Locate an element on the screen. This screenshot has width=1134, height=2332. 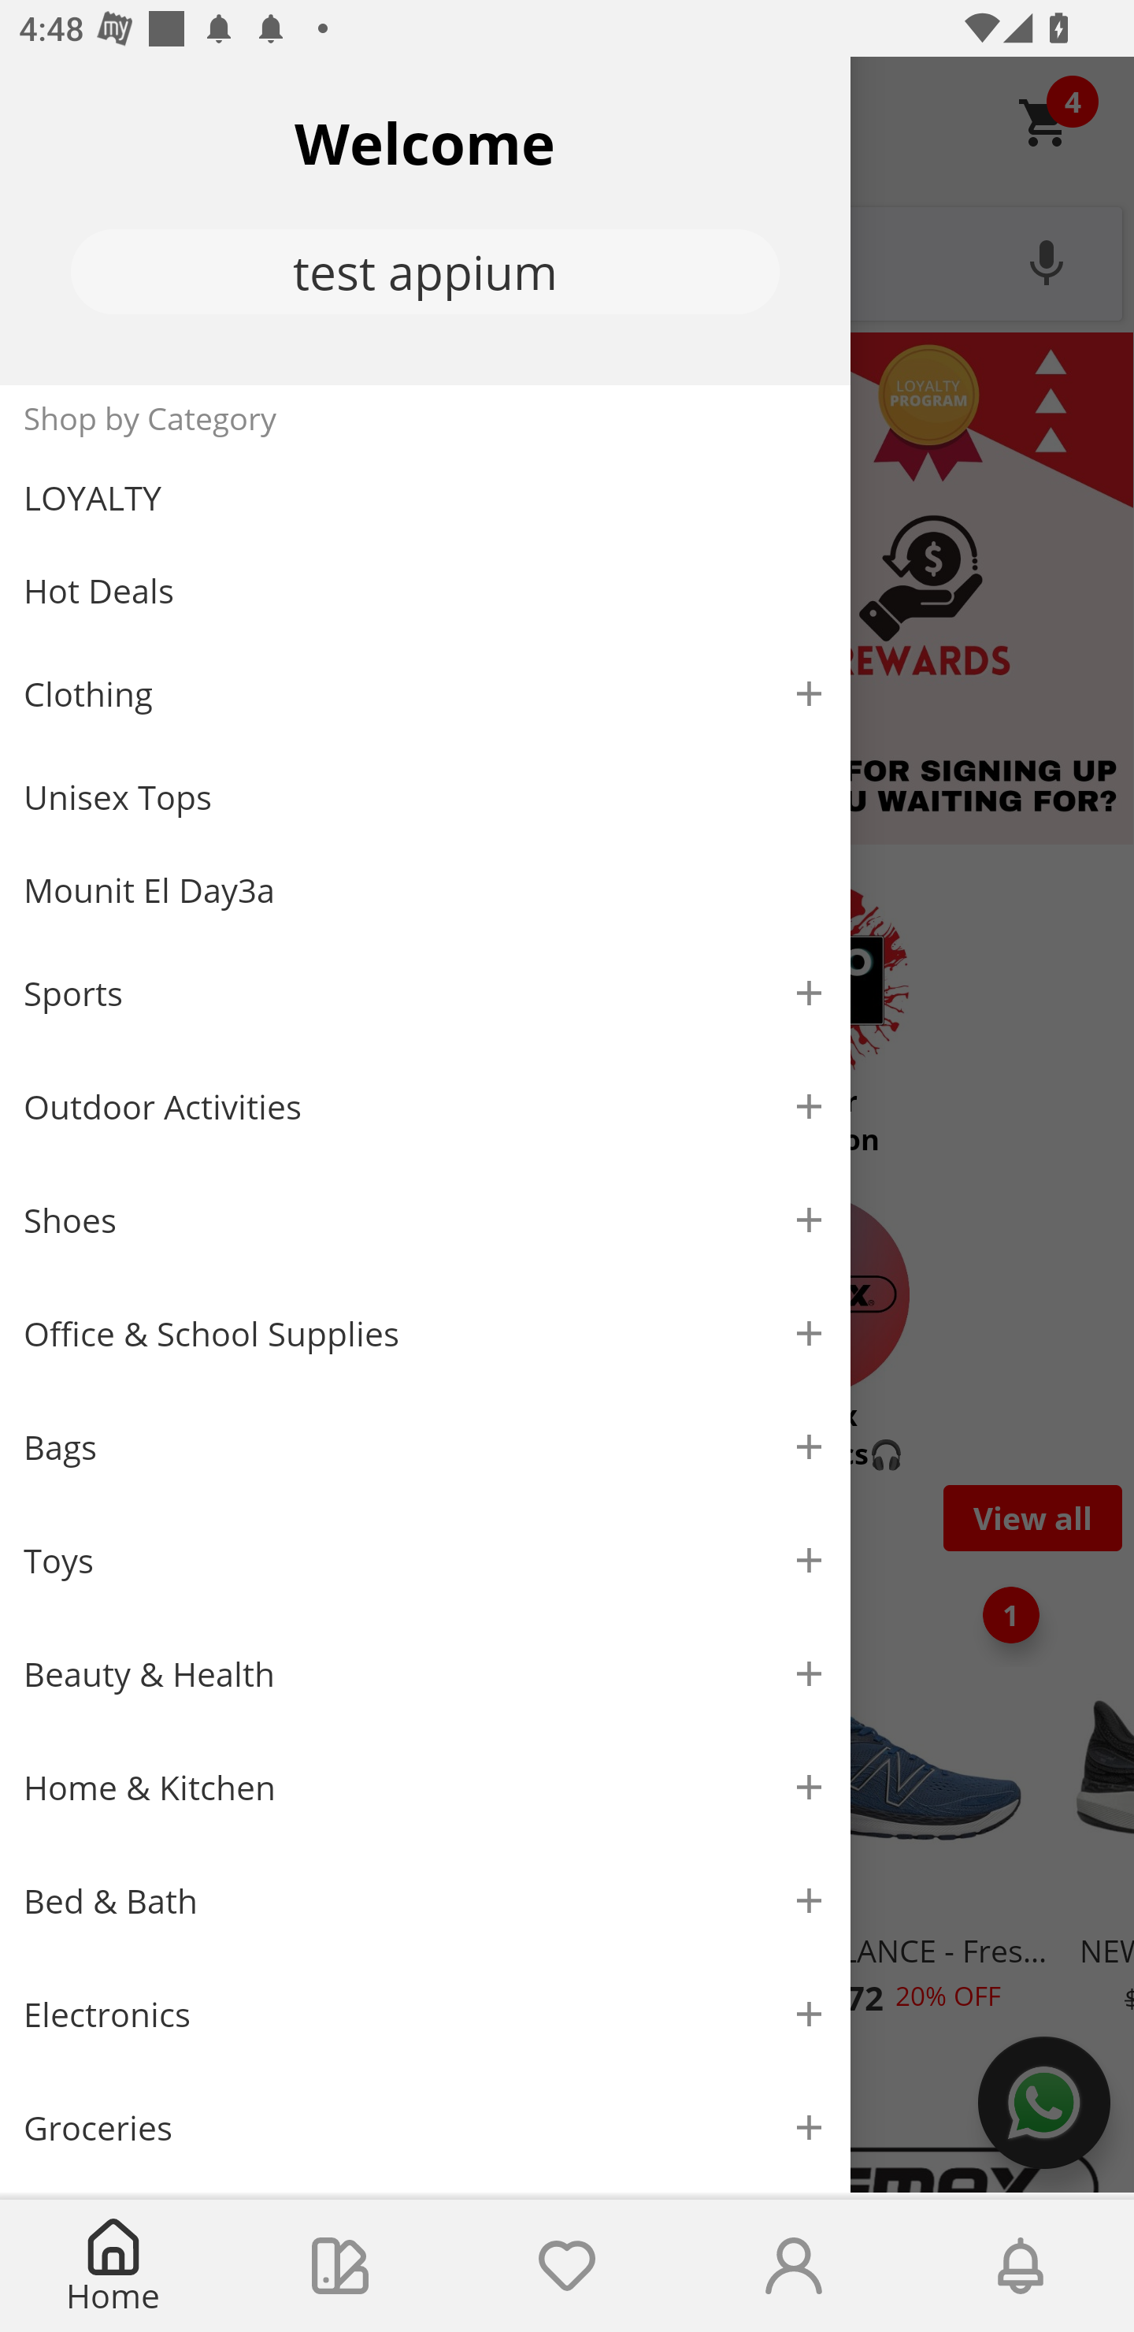
Toys is located at coordinates (425, 1561).